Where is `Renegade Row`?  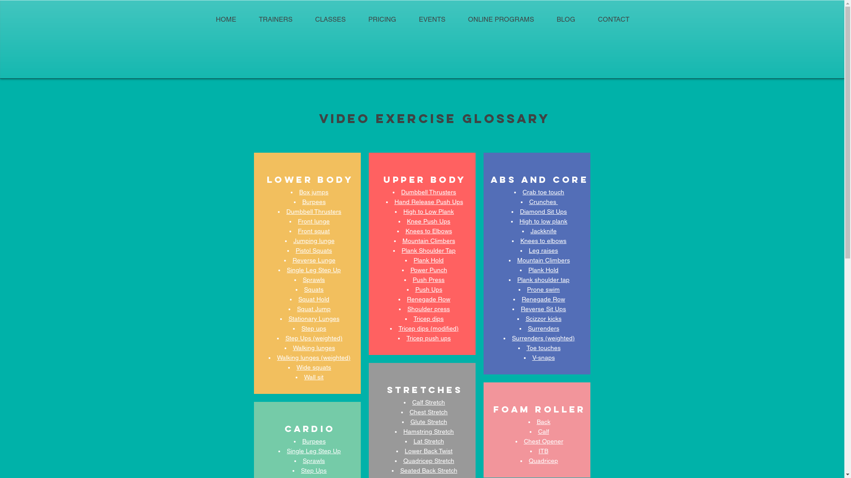 Renegade Row is located at coordinates (429, 299).